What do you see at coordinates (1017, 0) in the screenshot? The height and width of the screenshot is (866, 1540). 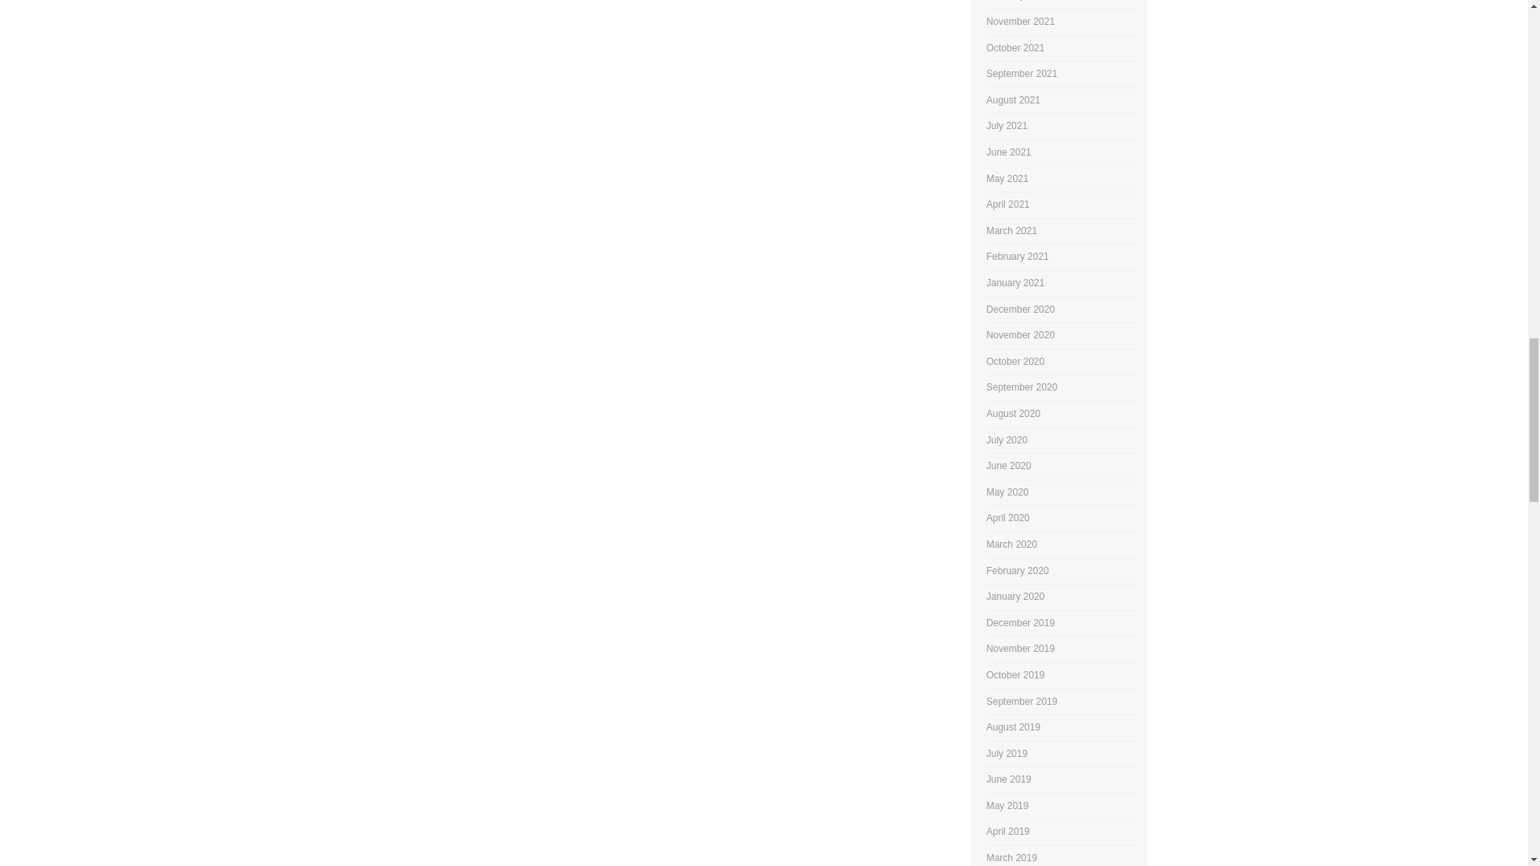 I see `February 2022` at bounding box center [1017, 0].